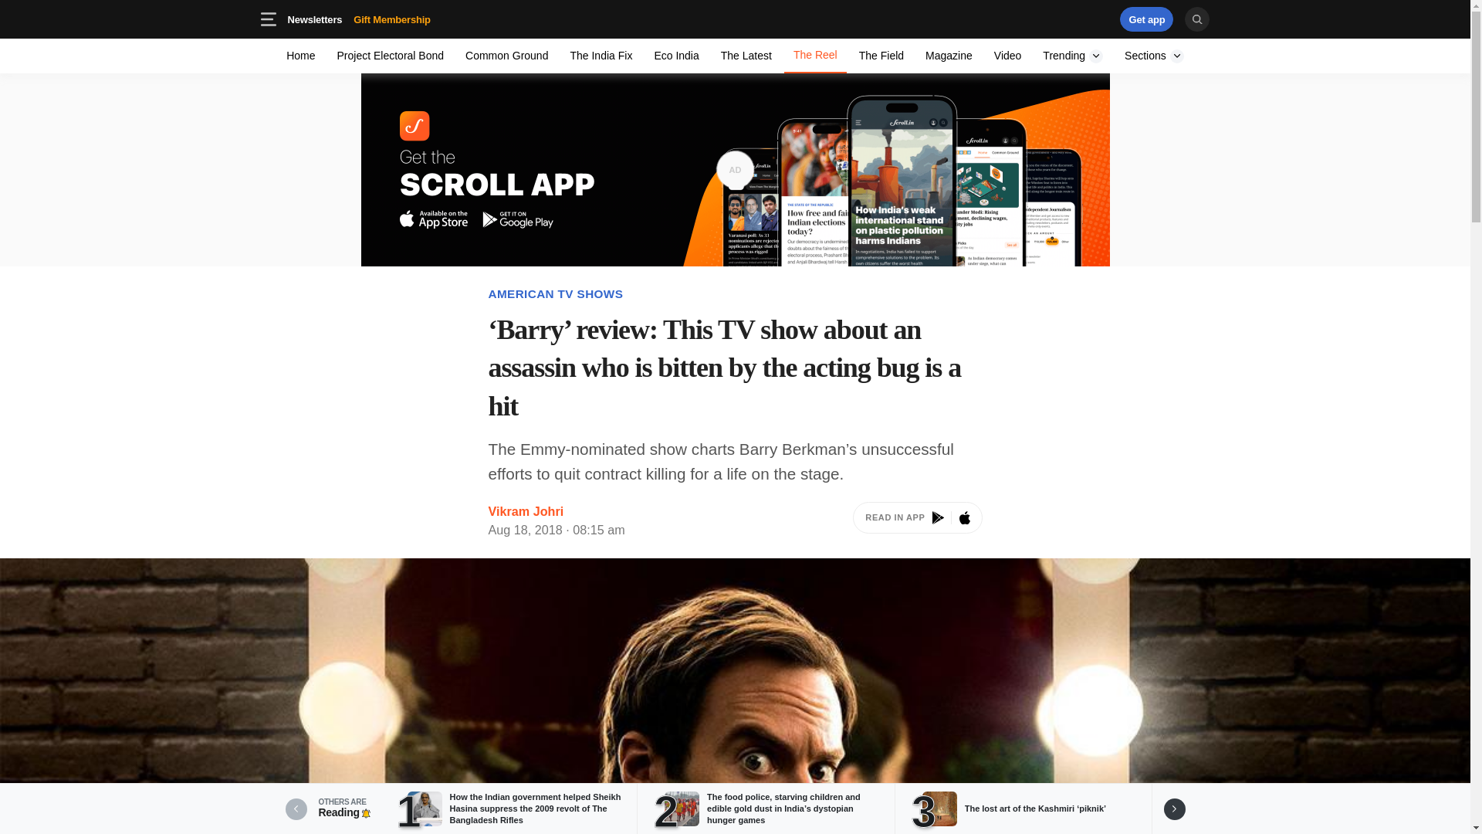  I want to click on Get app, so click(416, 19).